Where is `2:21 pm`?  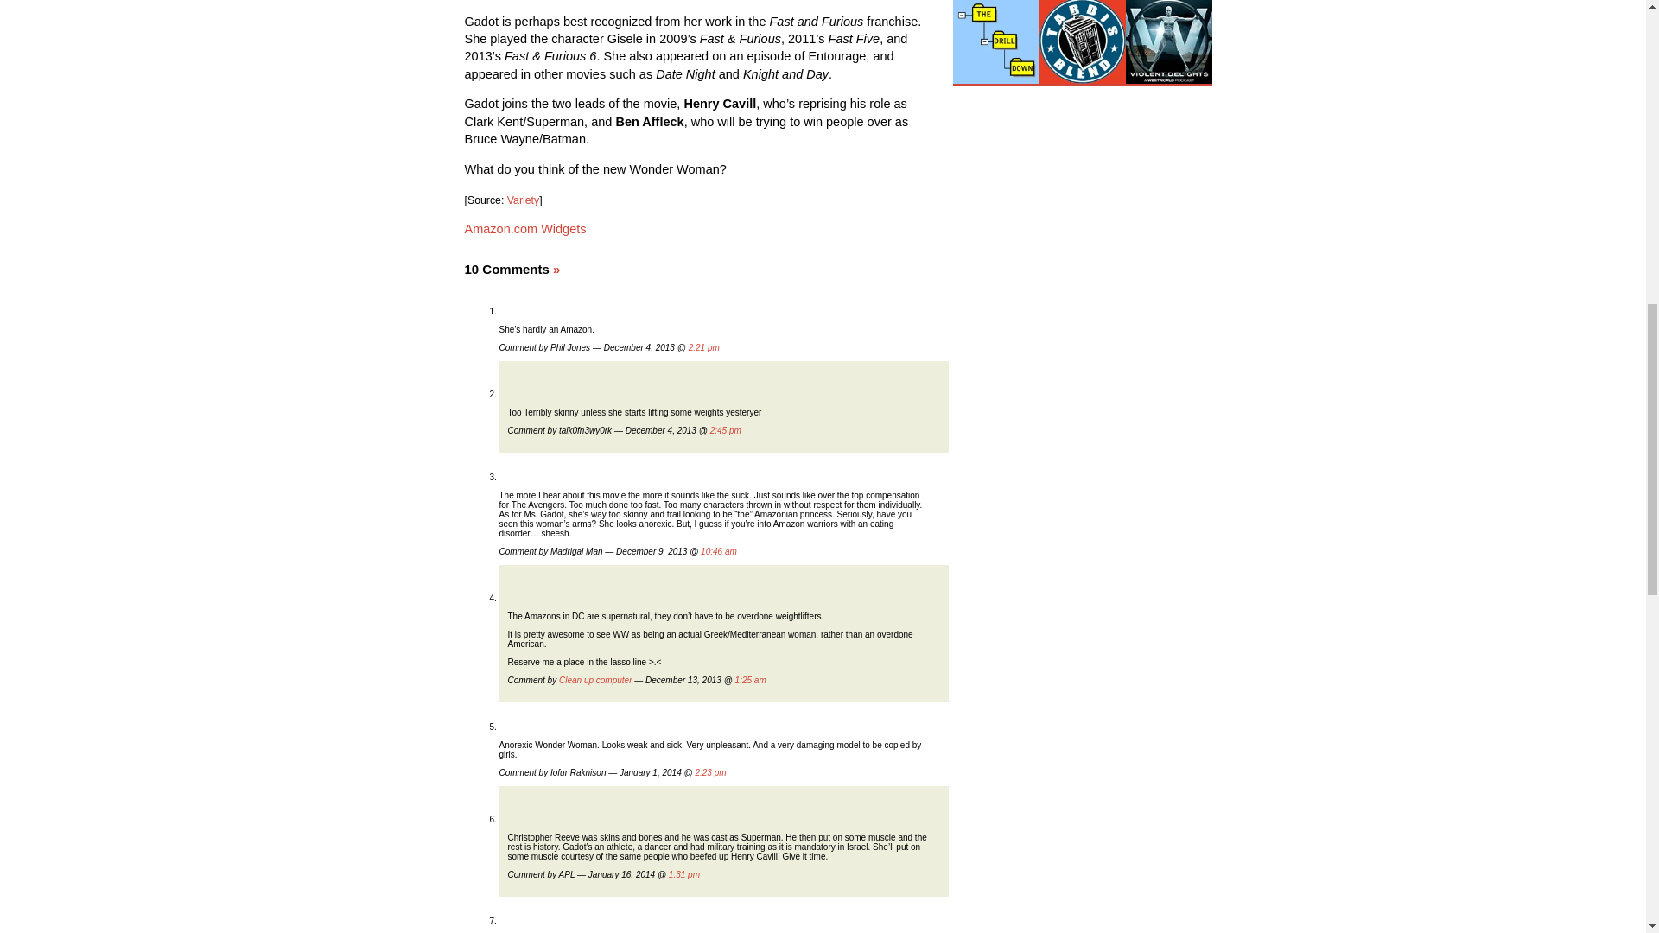 2:21 pm is located at coordinates (703, 347).